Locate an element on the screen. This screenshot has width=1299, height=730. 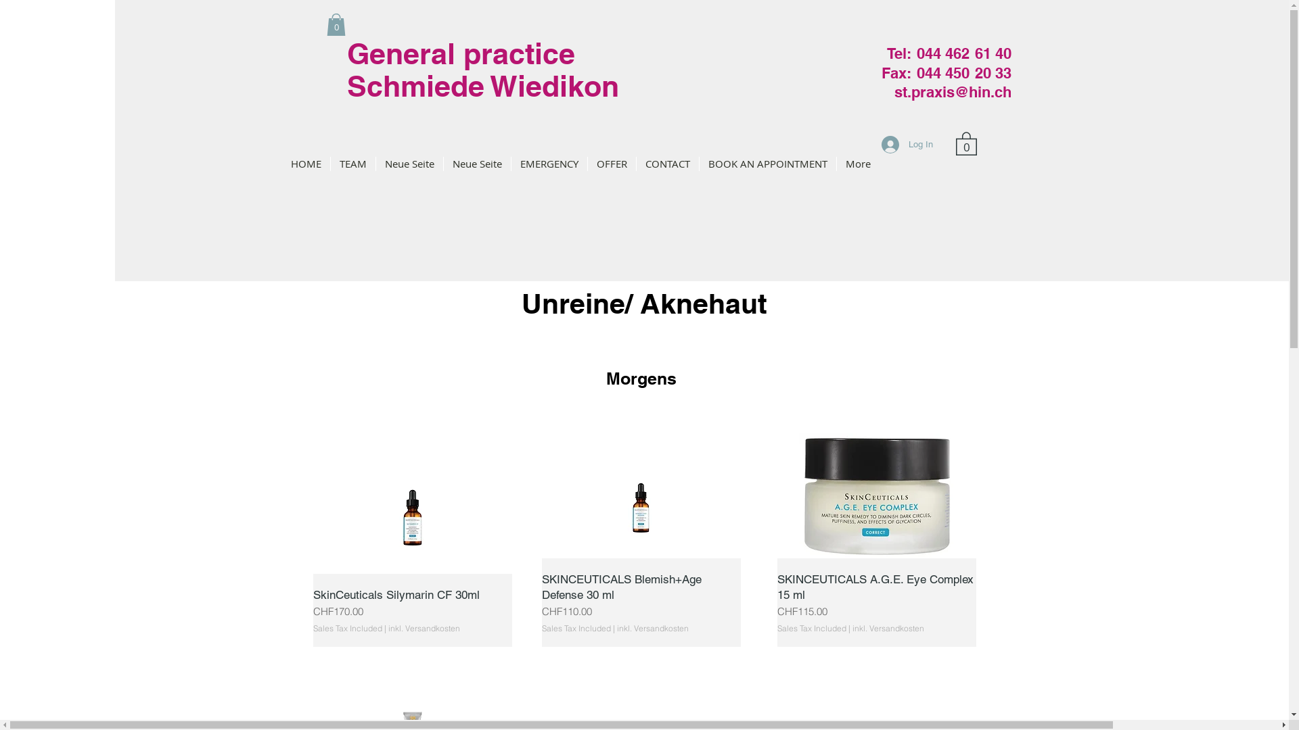
BOOK AN APPOINTMENT is located at coordinates (768, 164).